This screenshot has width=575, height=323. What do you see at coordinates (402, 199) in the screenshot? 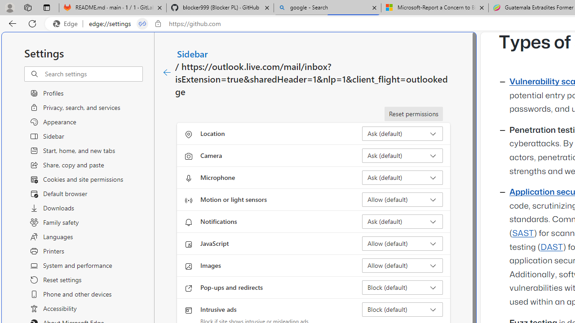
I see `Motion or light sensors Allow (default)` at bounding box center [402, 199].